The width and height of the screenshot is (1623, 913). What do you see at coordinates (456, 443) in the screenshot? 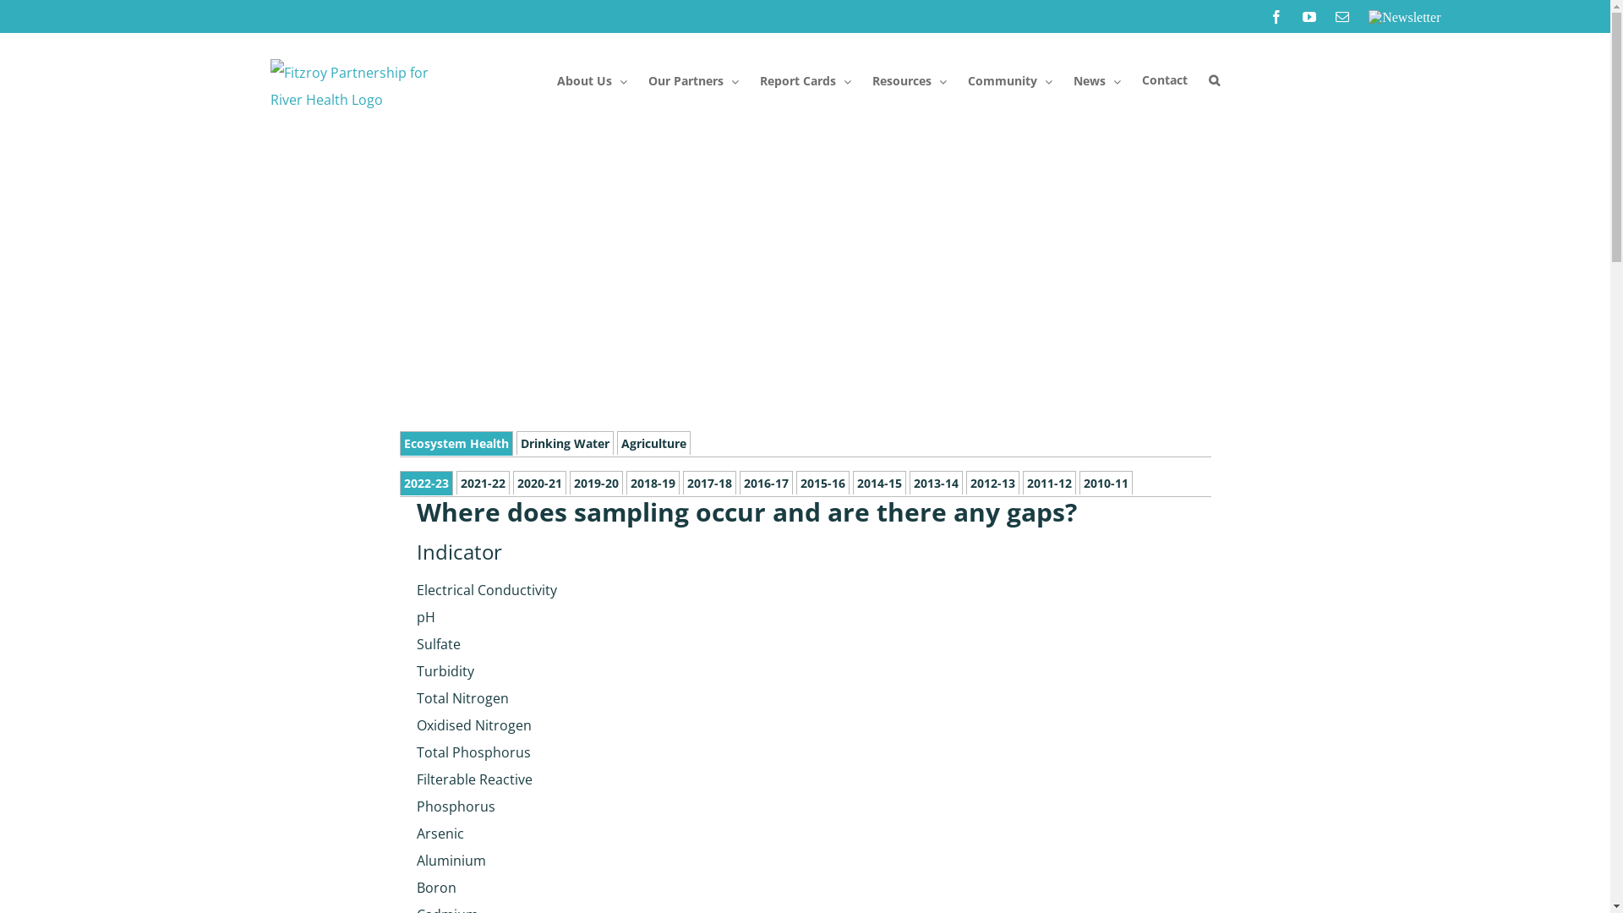
I see `Ecosystem Health` at bounding box center [456, 443].